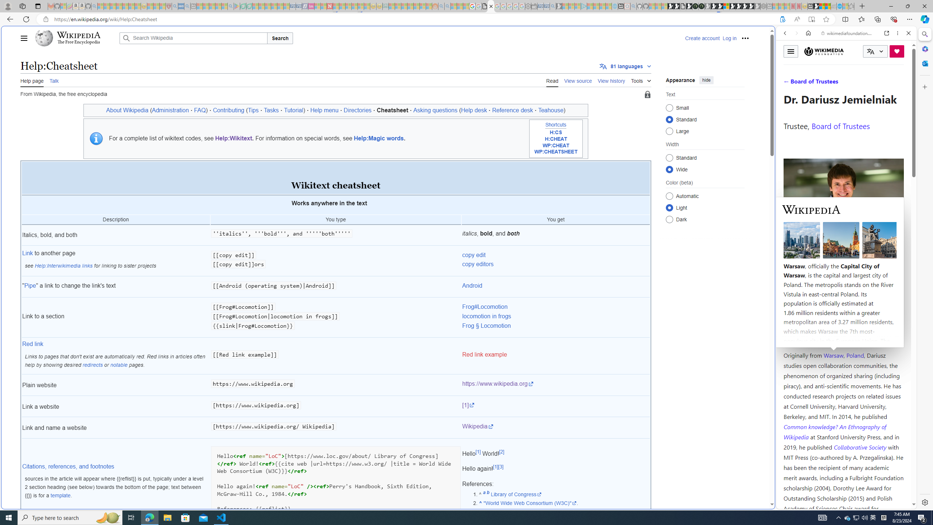 This screenshot has height=525, width=933. What do you see at coordinates (555, 406) in the screenshot?
I see `[1]` at bounding box center [555, 406].